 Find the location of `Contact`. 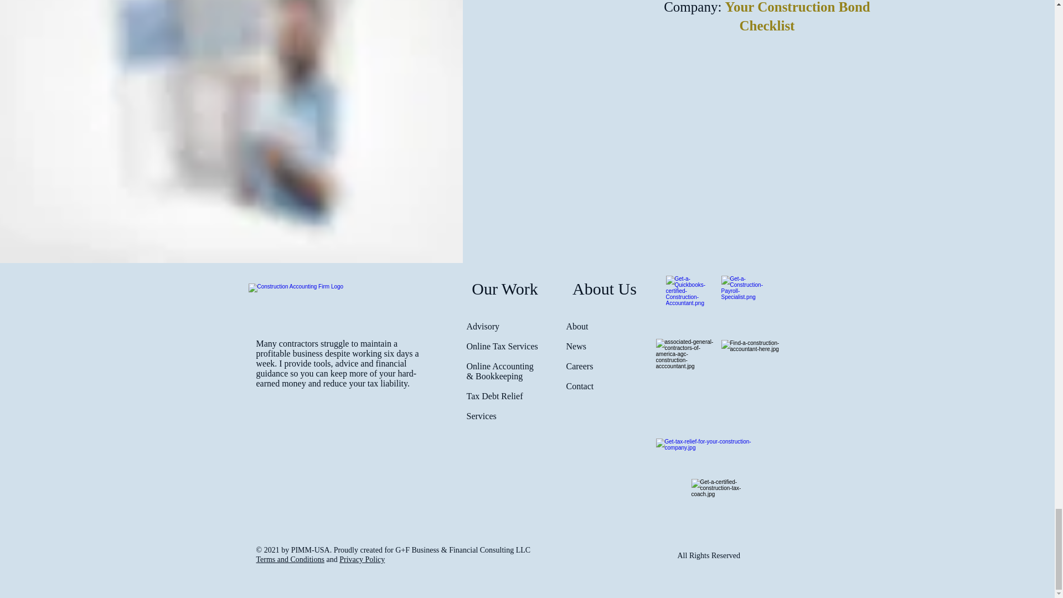

Contact is located at coordinates (579, 386).